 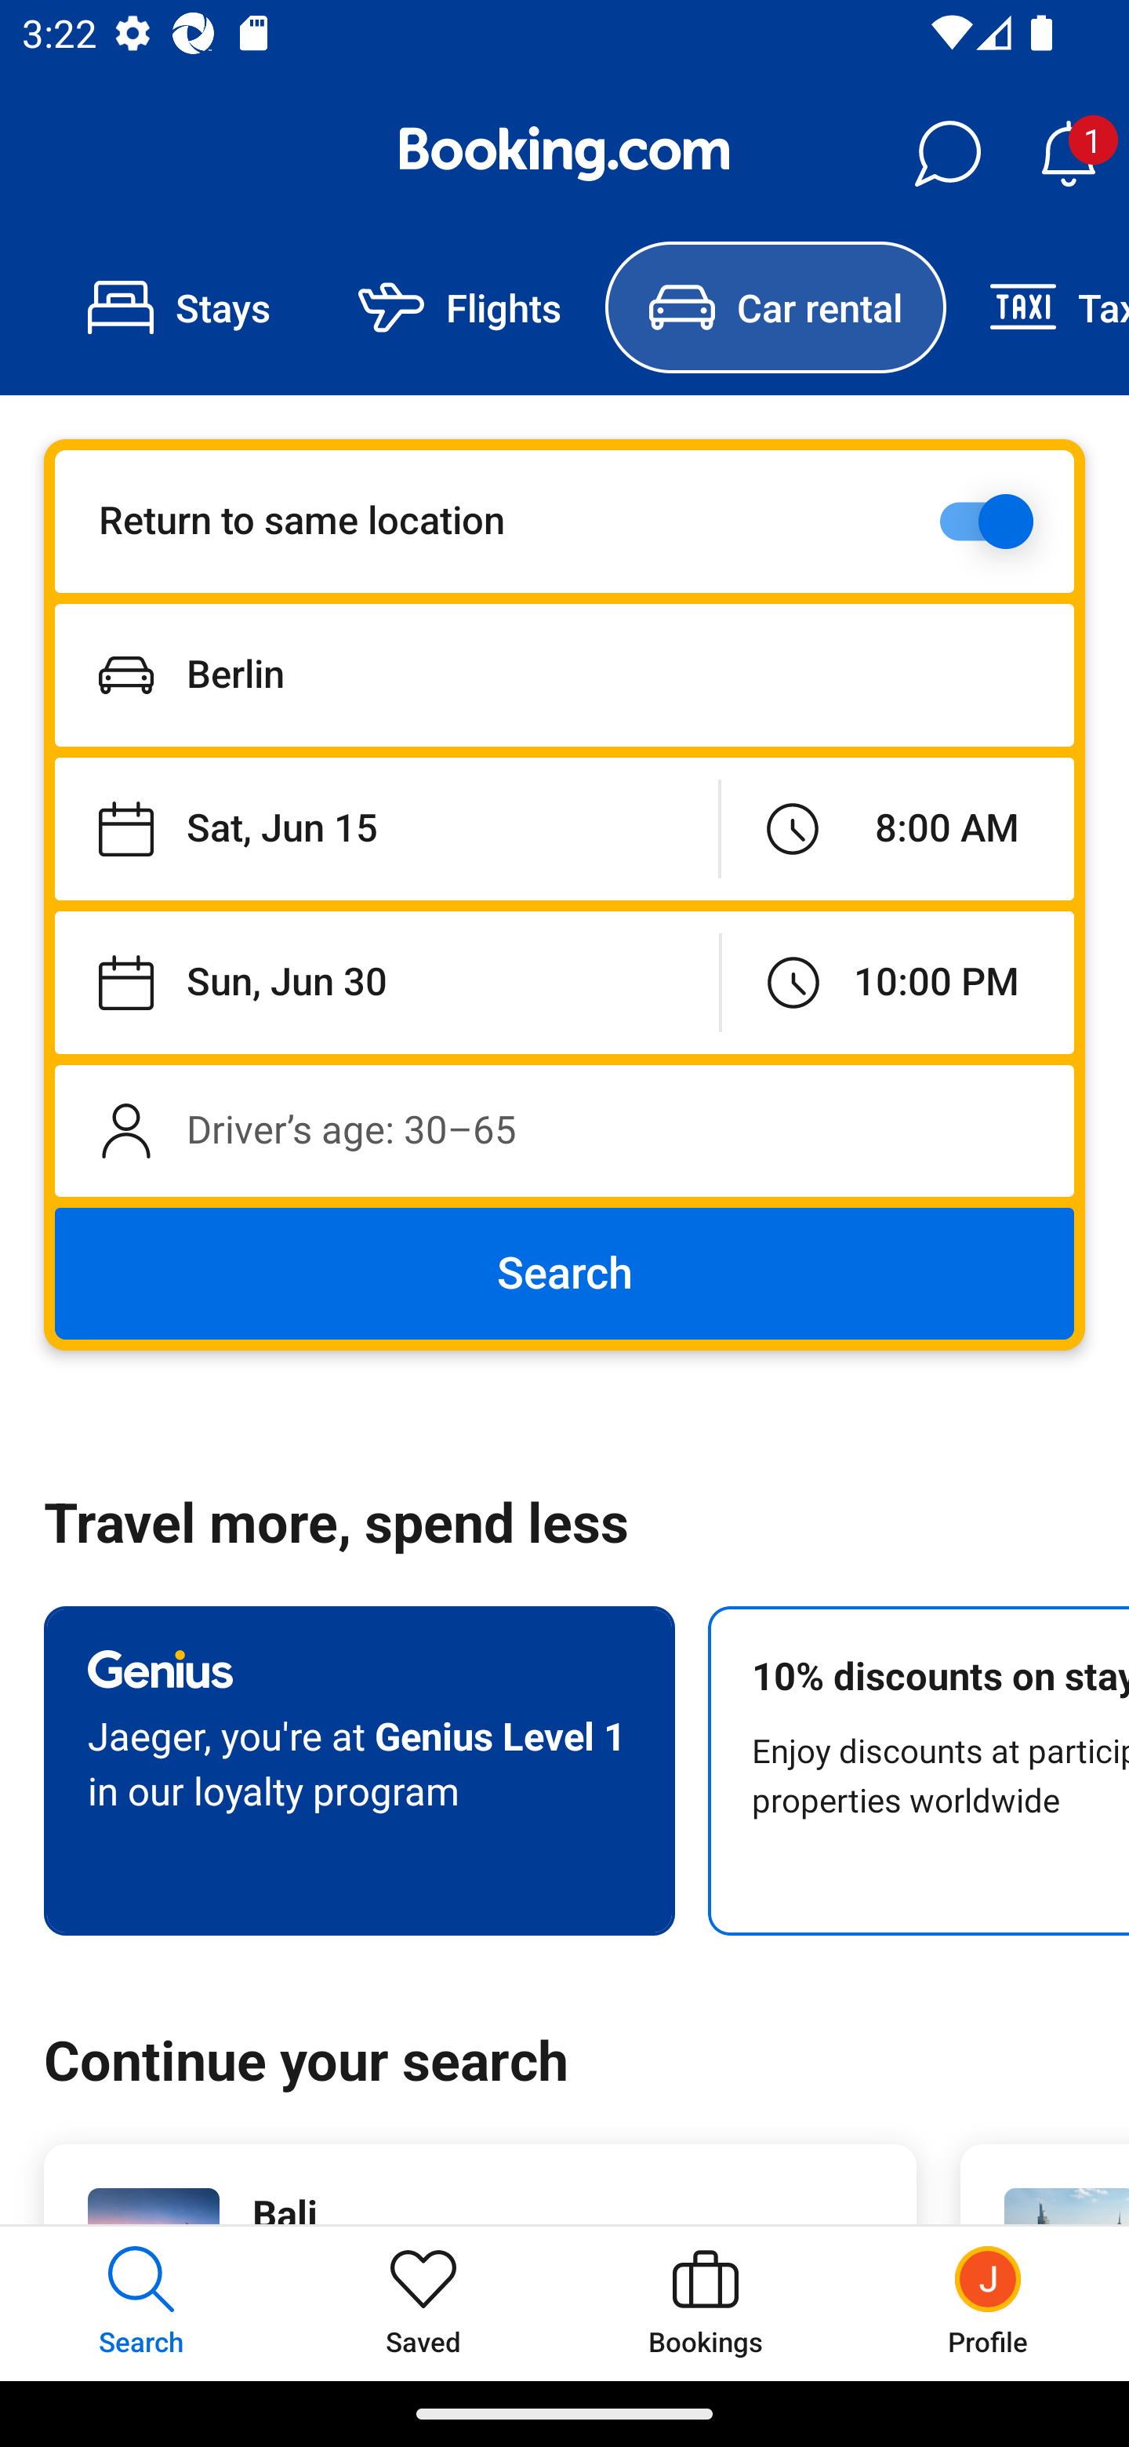 What do you see at coordinates (564, 1130) in the screenshot?
I see `Enter the driver's age` at bounding box center [564, 1130].